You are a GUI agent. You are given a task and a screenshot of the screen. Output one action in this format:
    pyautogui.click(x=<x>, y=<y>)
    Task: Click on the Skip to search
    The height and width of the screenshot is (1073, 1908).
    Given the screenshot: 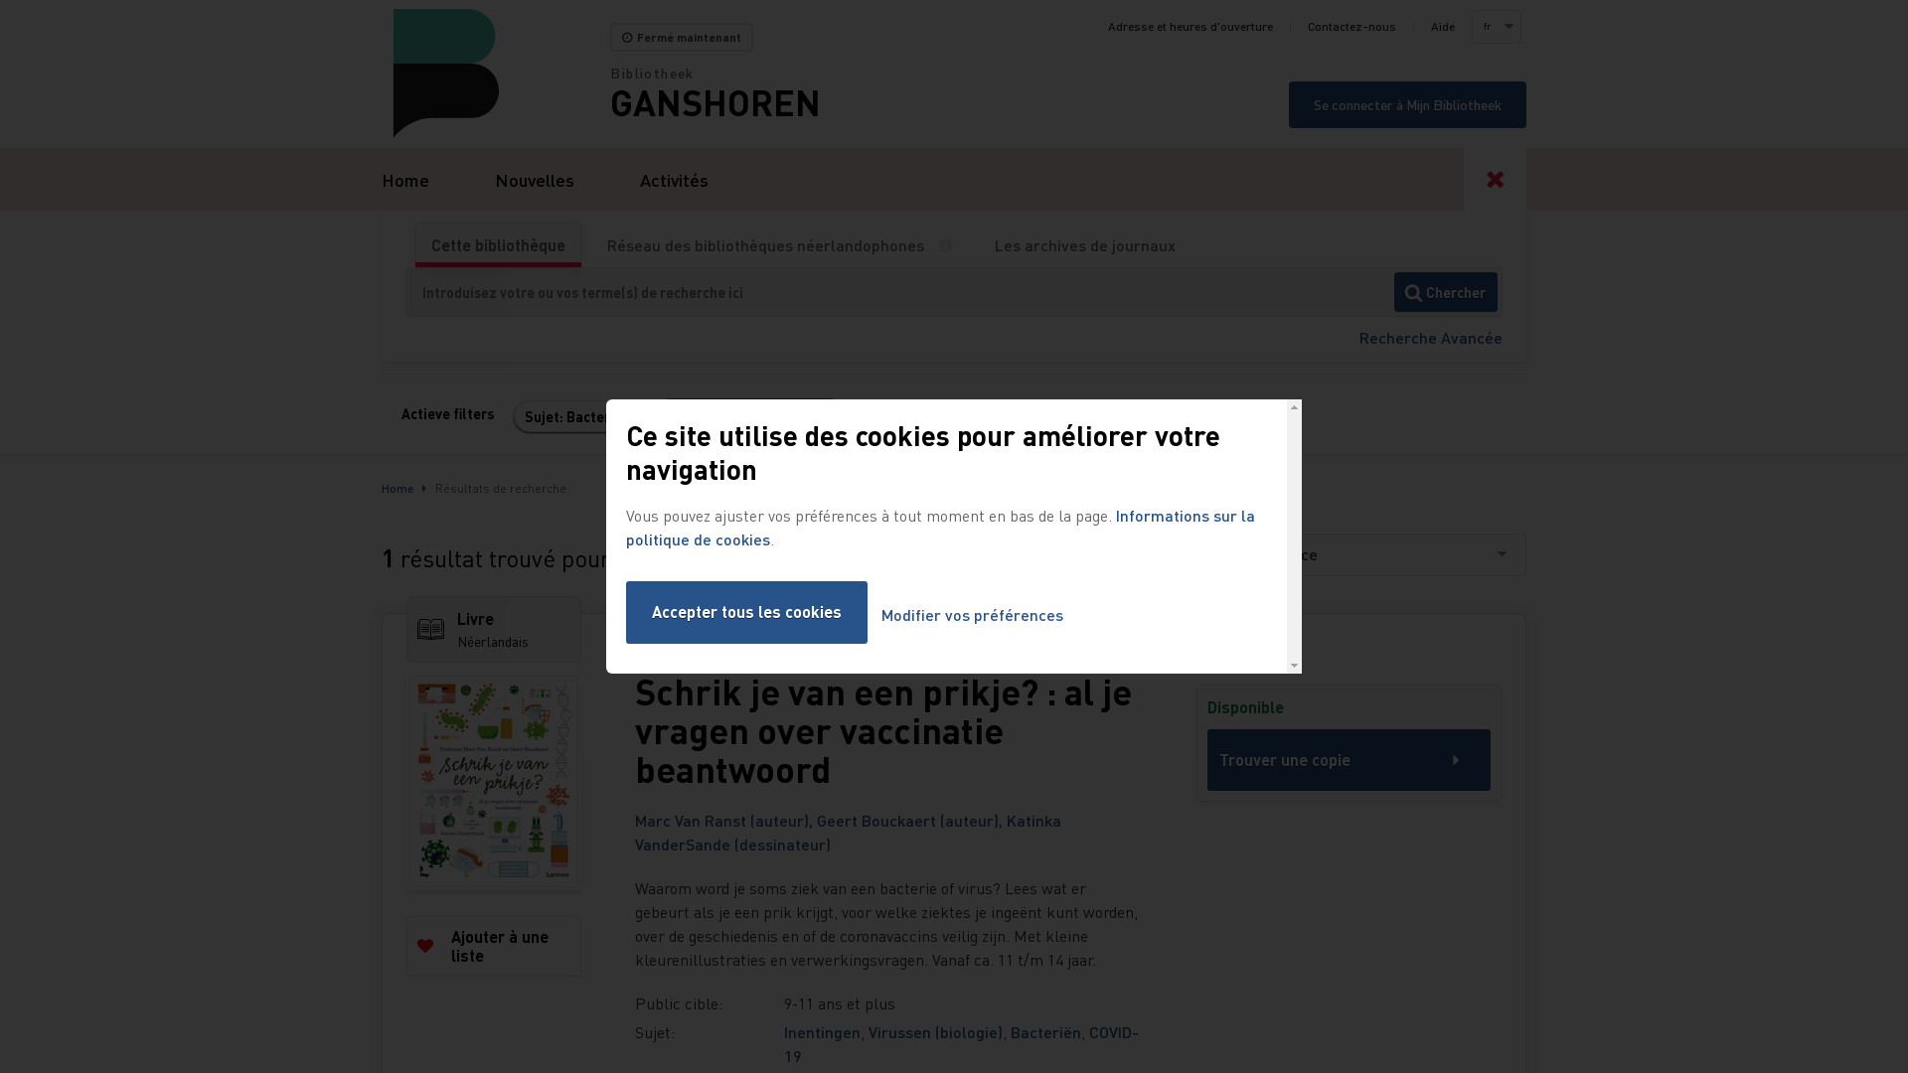 What is the action you would take?
    pyautogui.click(x=0, y=0)
    